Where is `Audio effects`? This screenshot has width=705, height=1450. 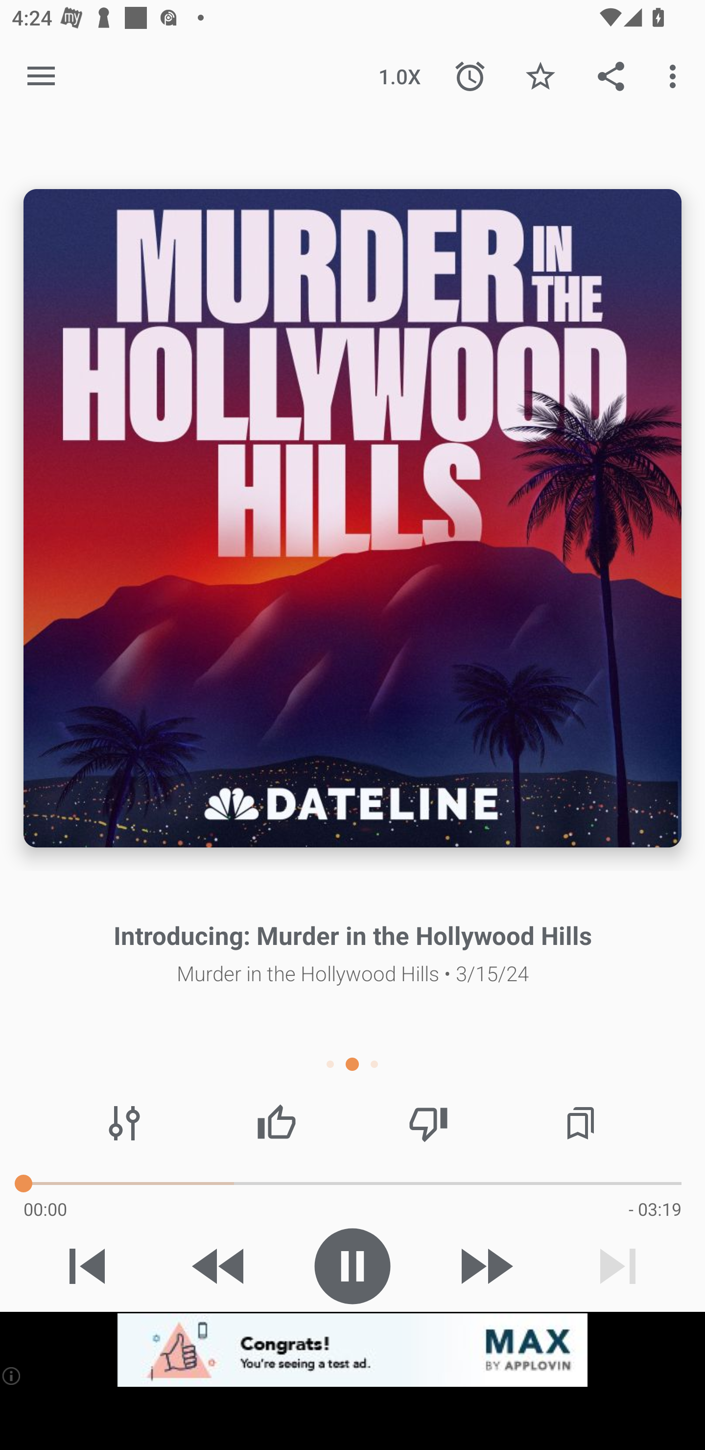 Audio effects is located at coordinates (124, 1123).